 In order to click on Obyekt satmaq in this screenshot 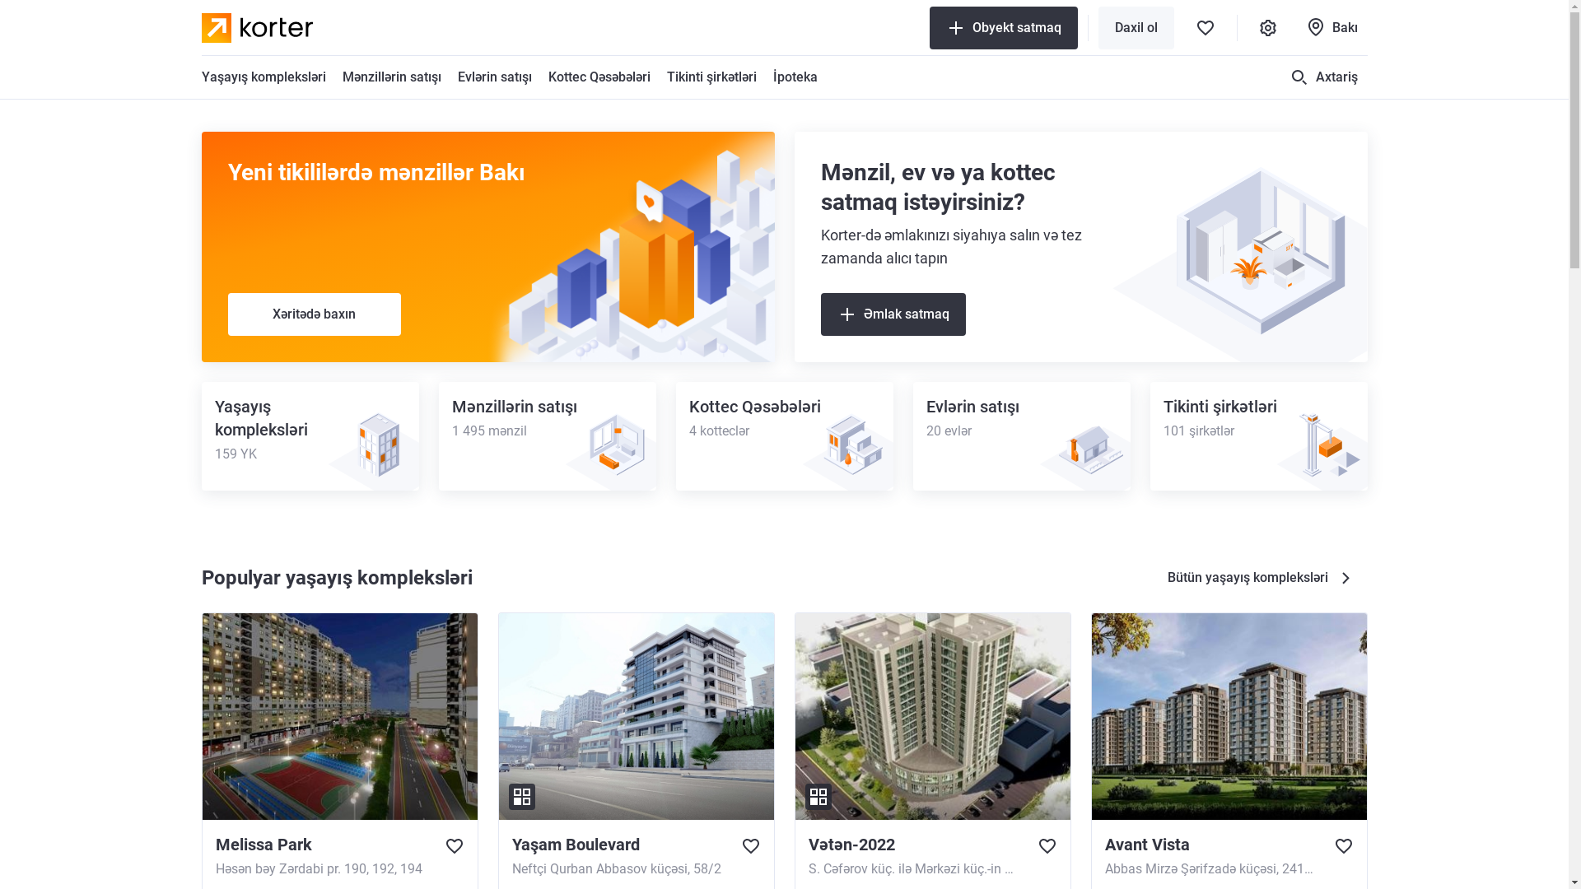, I will do `click(1003, 28)`.